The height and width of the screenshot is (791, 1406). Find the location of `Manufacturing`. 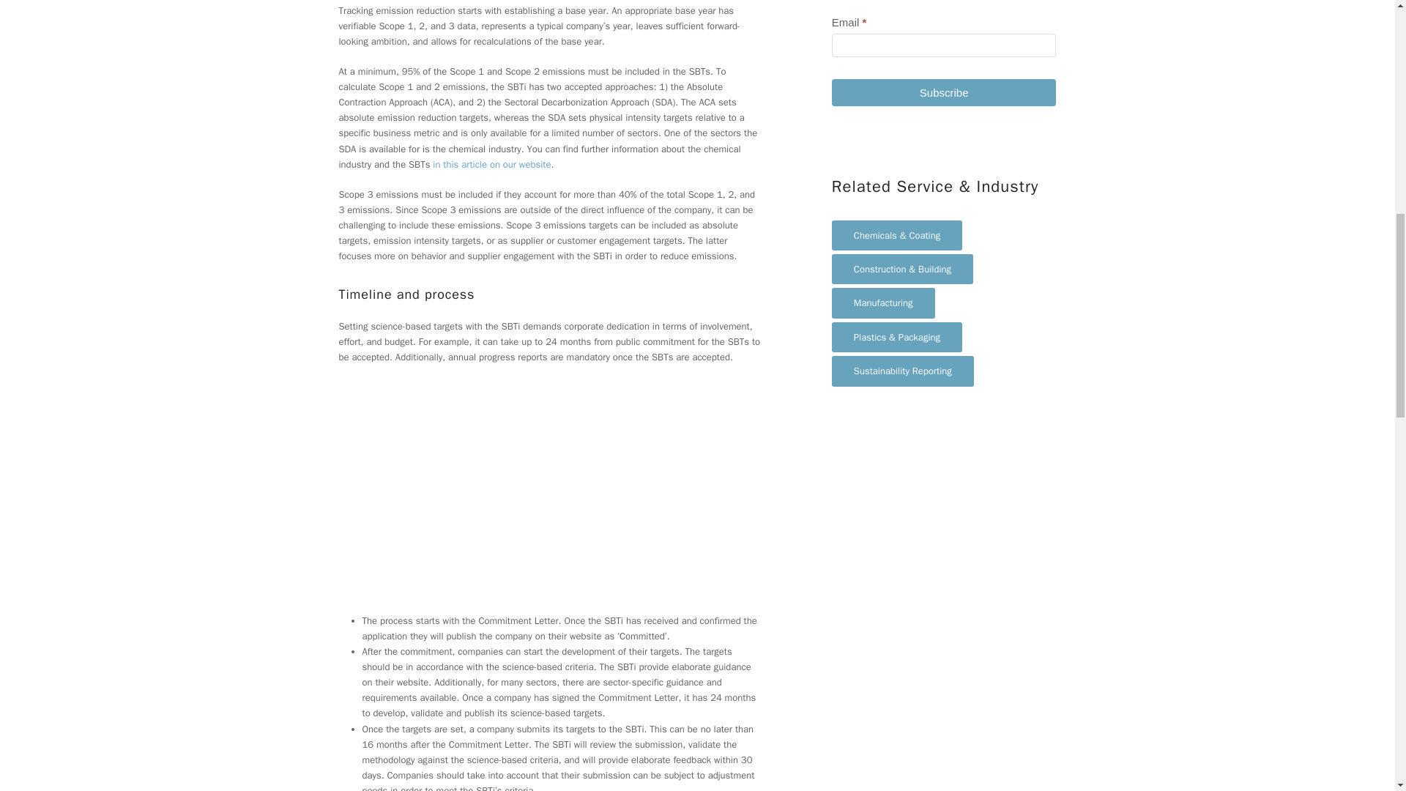

Manufacturing is located at coordinates (883, 303).